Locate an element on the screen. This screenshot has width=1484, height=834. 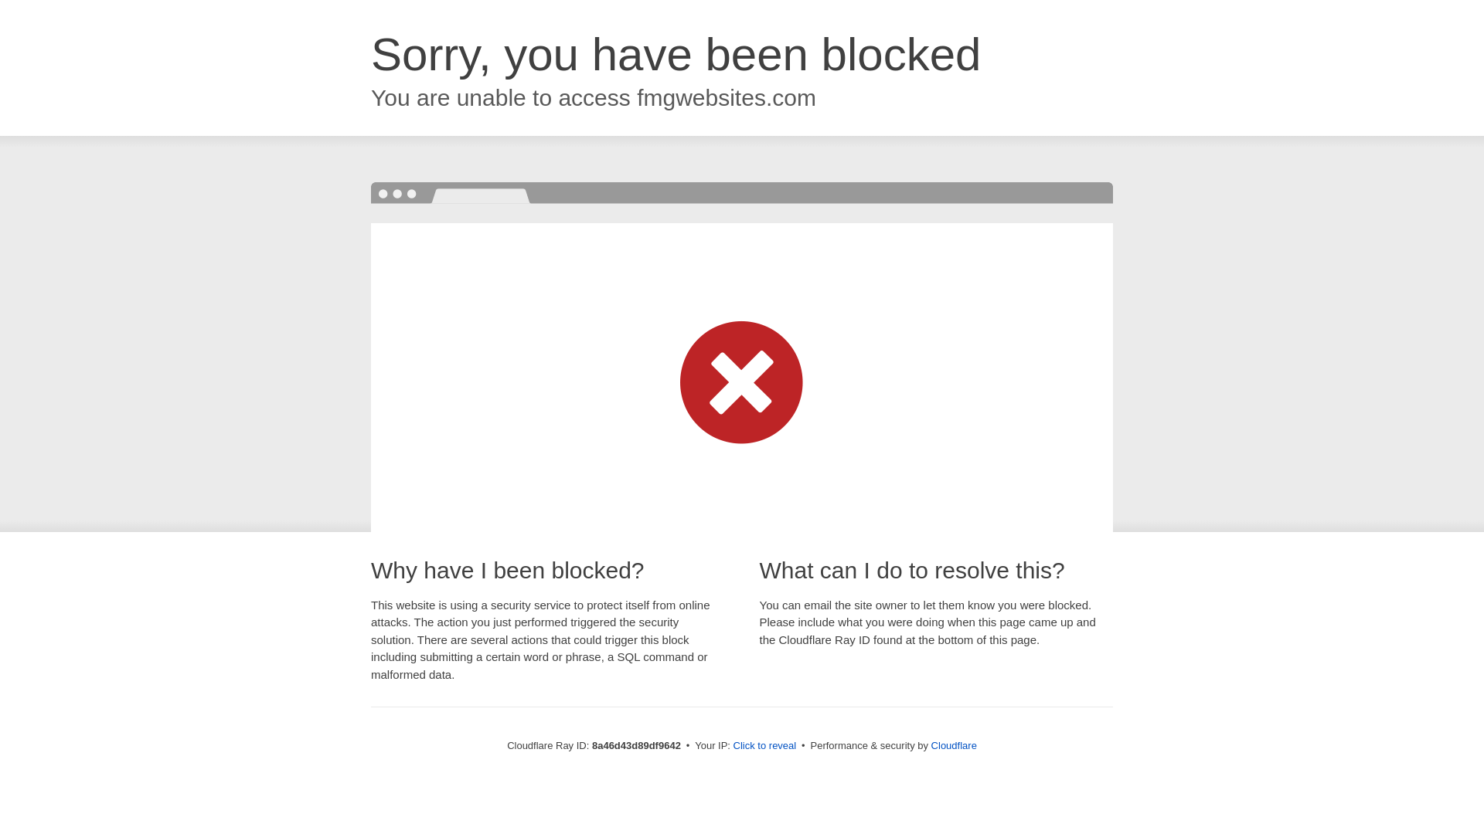
Click to reveal is located at coordinates (765, 746).